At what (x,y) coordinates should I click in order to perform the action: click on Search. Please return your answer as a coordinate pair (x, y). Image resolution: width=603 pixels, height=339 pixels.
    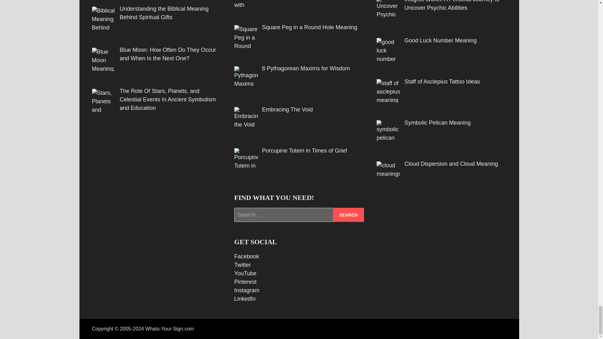
    Looking at the image, I should click on (348, 215).